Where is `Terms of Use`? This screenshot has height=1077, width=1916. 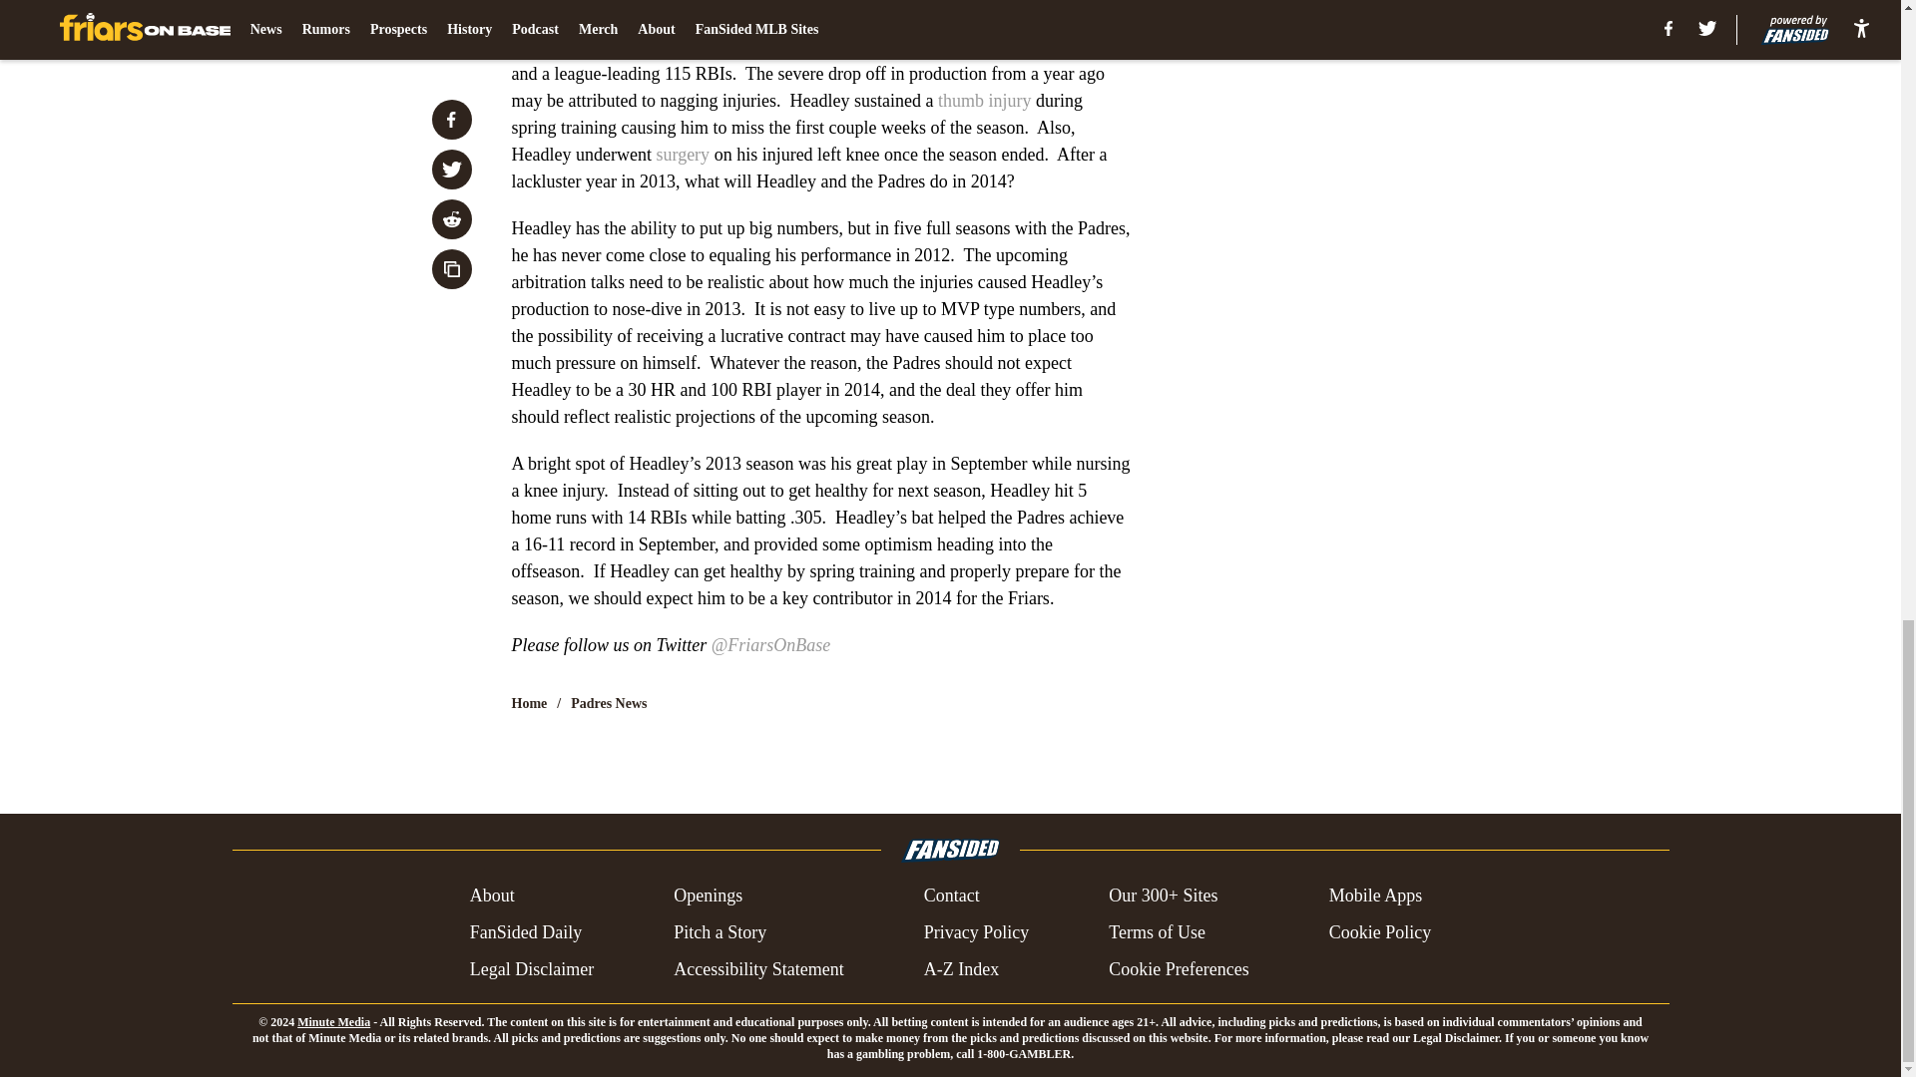 Terms of Use is located at coordinates (1157, 933).